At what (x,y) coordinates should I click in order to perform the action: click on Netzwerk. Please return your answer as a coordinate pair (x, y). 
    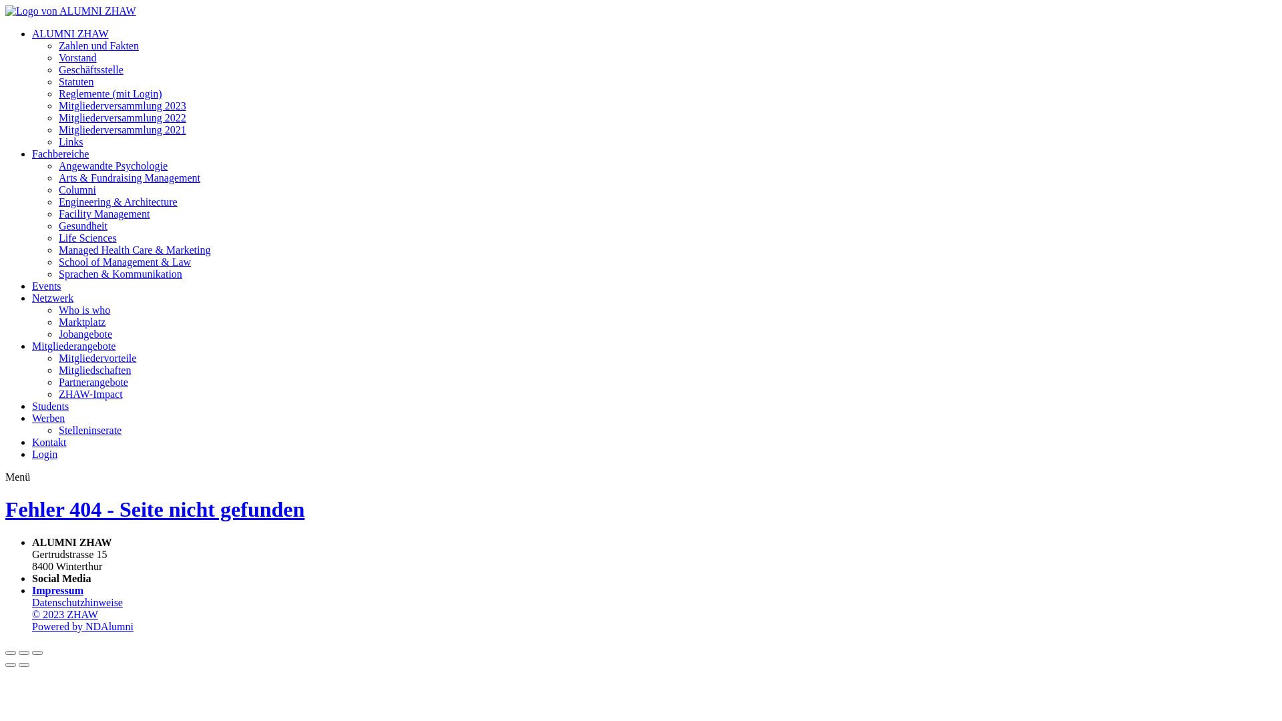
    Looking at the image, I should click on (53, 298).